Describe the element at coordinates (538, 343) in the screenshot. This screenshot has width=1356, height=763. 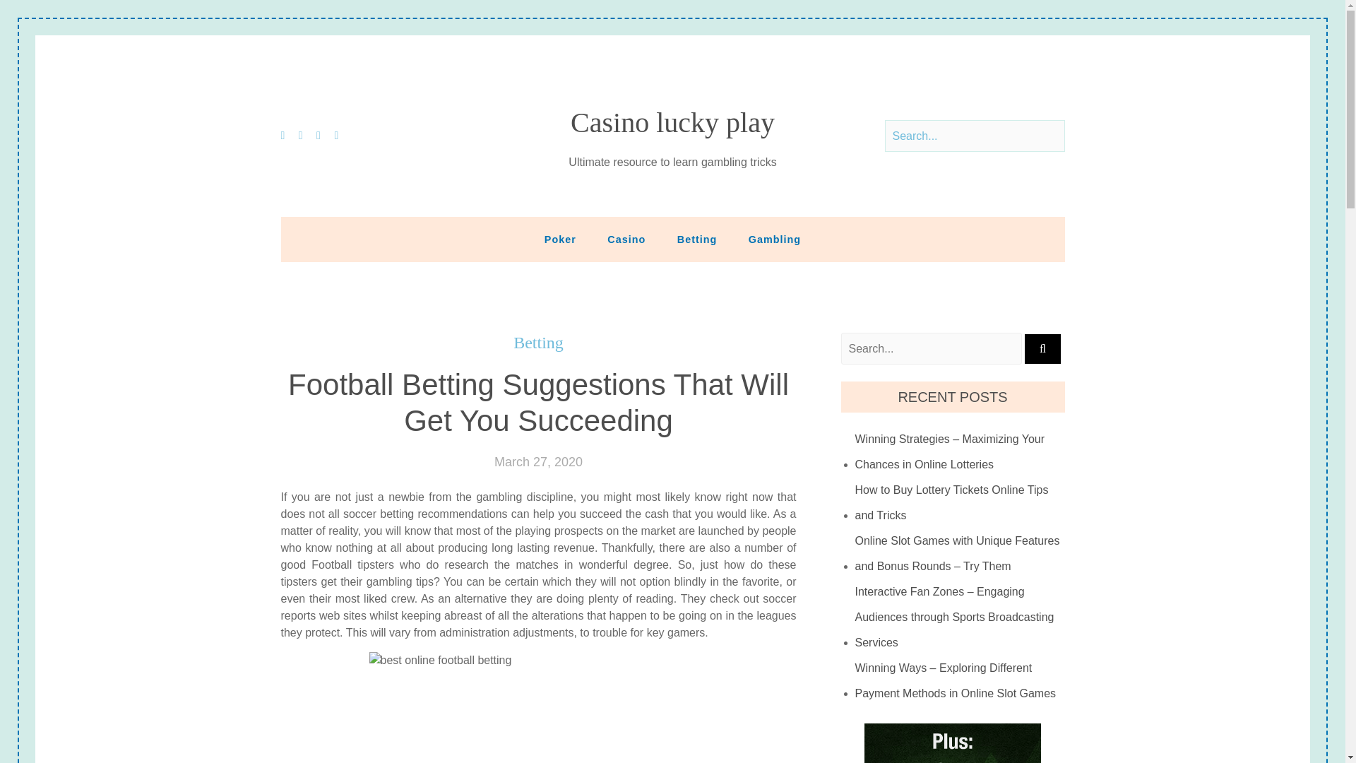
I see `Betting` at that location.